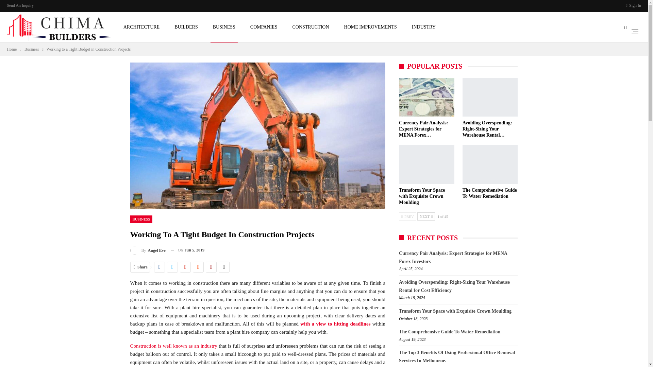 The width and height of the screenshot is (653, 367). What do you see at coordinates (32, 49) in the screenshot?
I see `Business` at bounding box center [32, 49].